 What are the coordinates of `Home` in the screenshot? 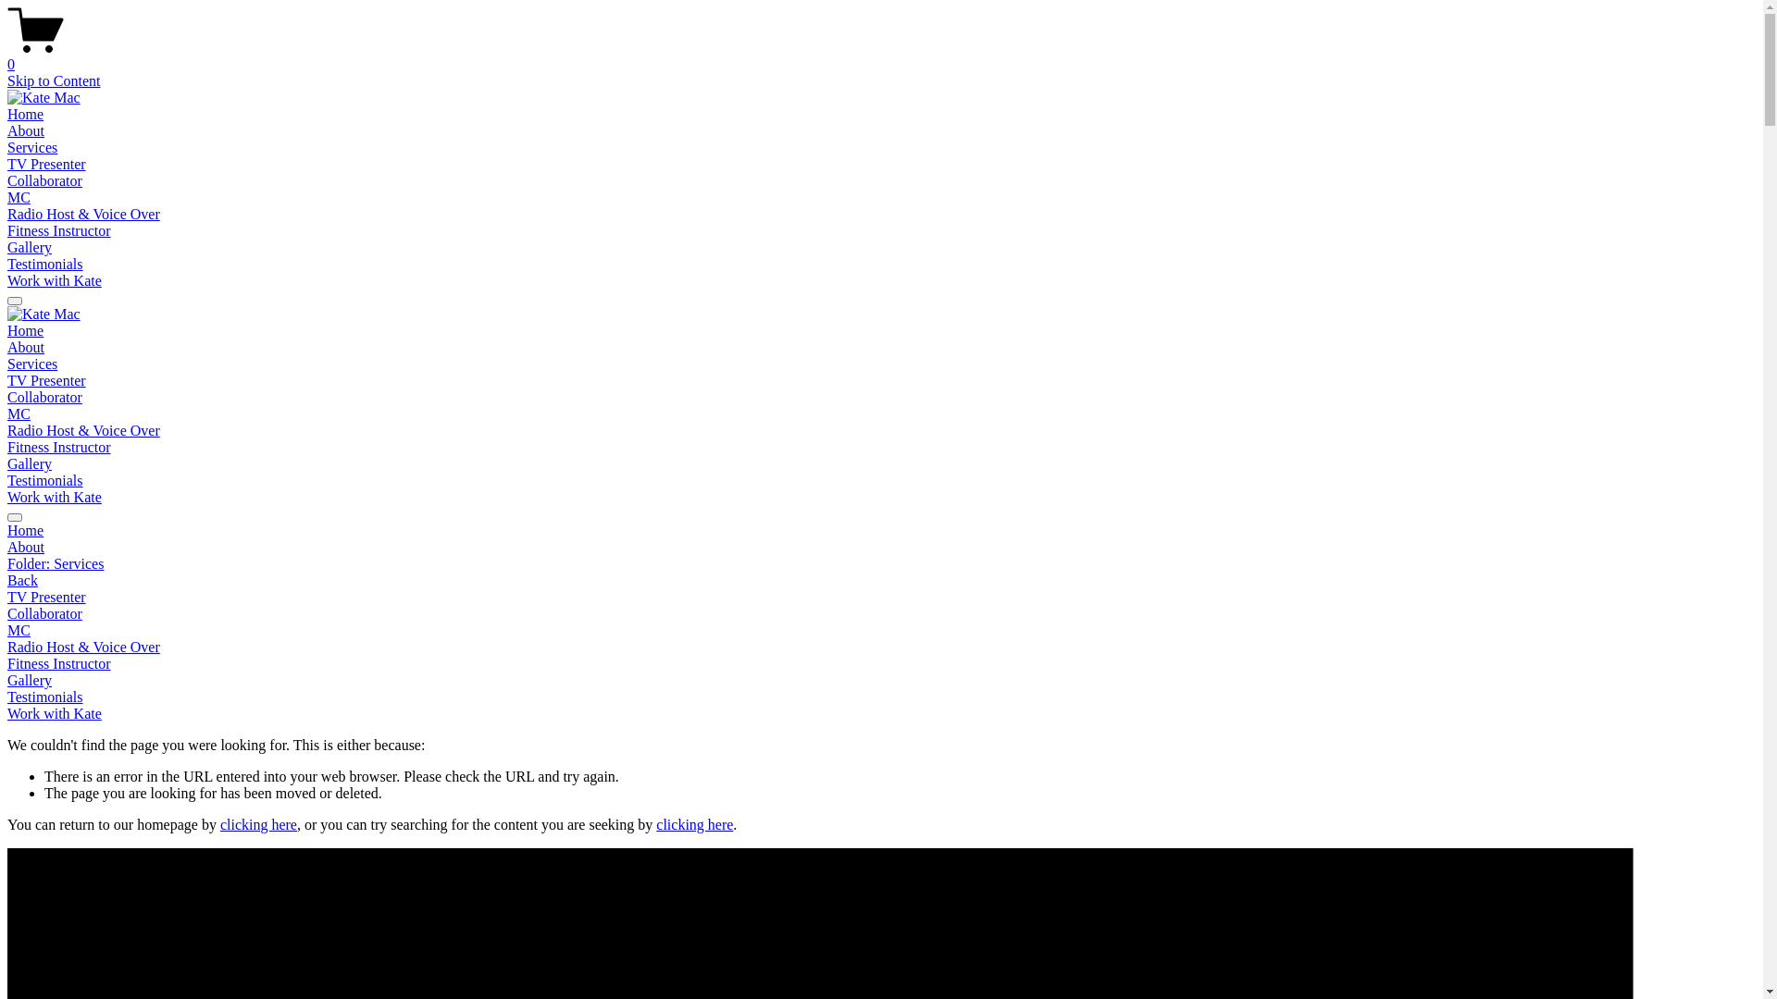 It's located at (26, 331).